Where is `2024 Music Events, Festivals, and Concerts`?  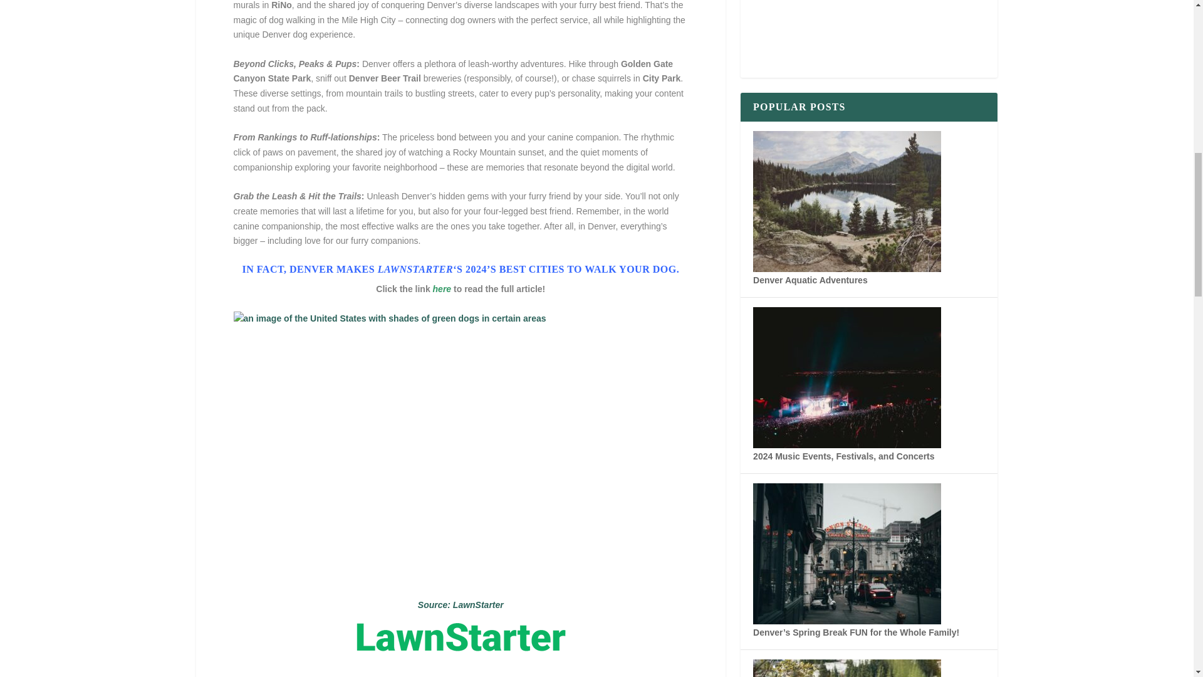 2024 Music Events, Festivals, and Concerts is located at coordinates (843, 456).